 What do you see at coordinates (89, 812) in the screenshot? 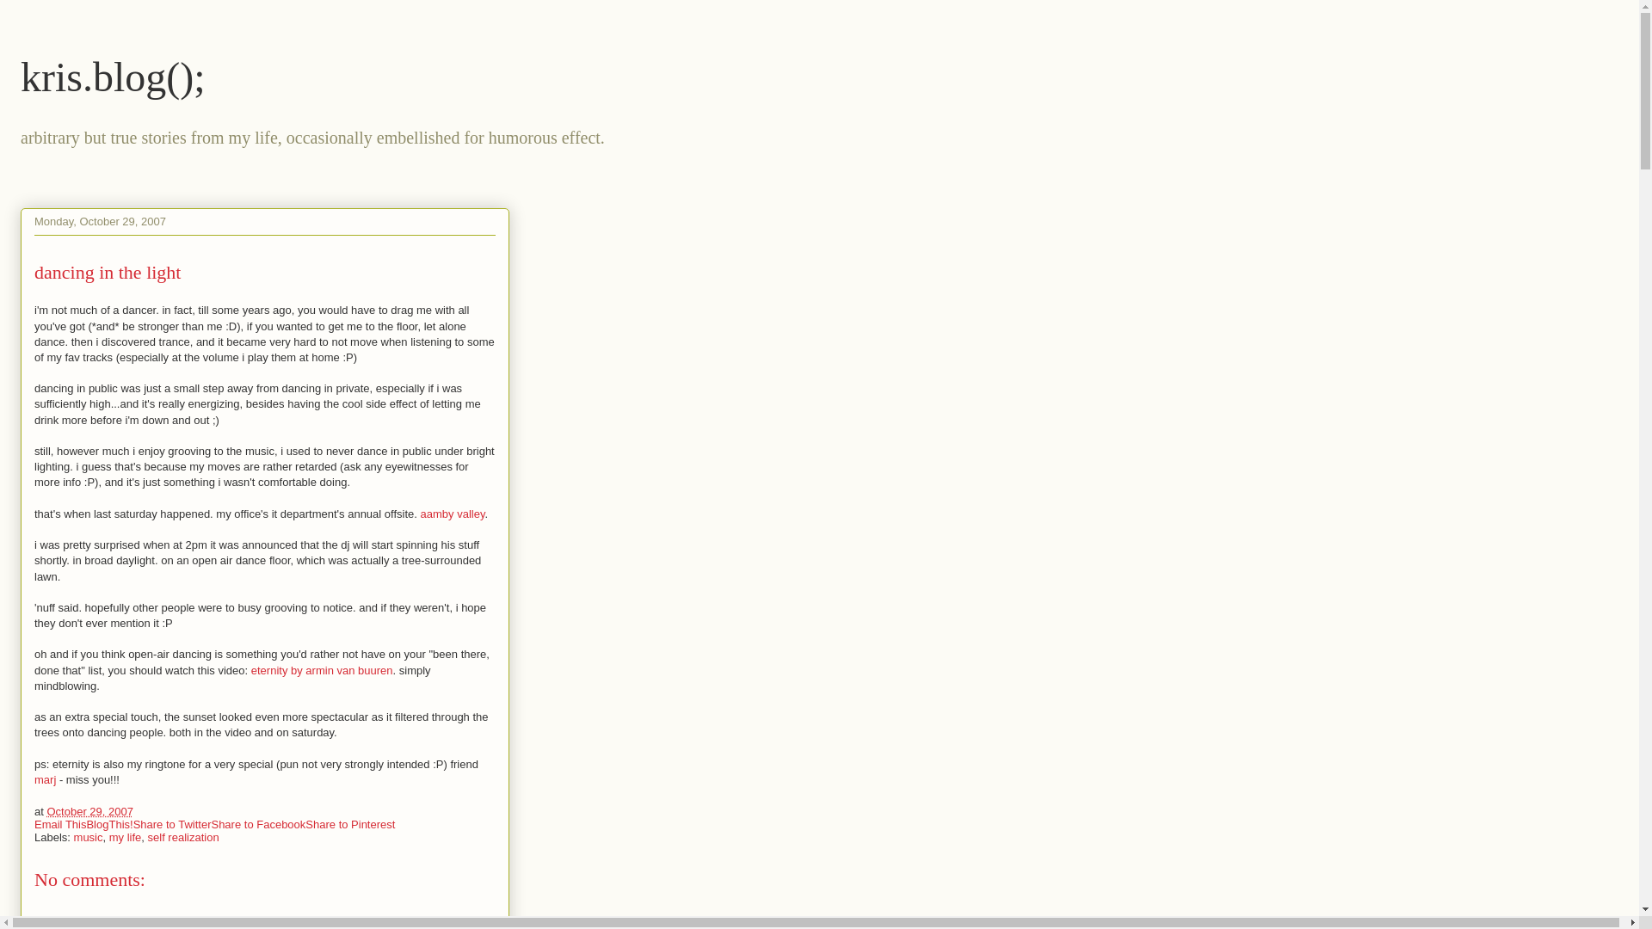
I see `permanent link` at bounding box center [89, 812].